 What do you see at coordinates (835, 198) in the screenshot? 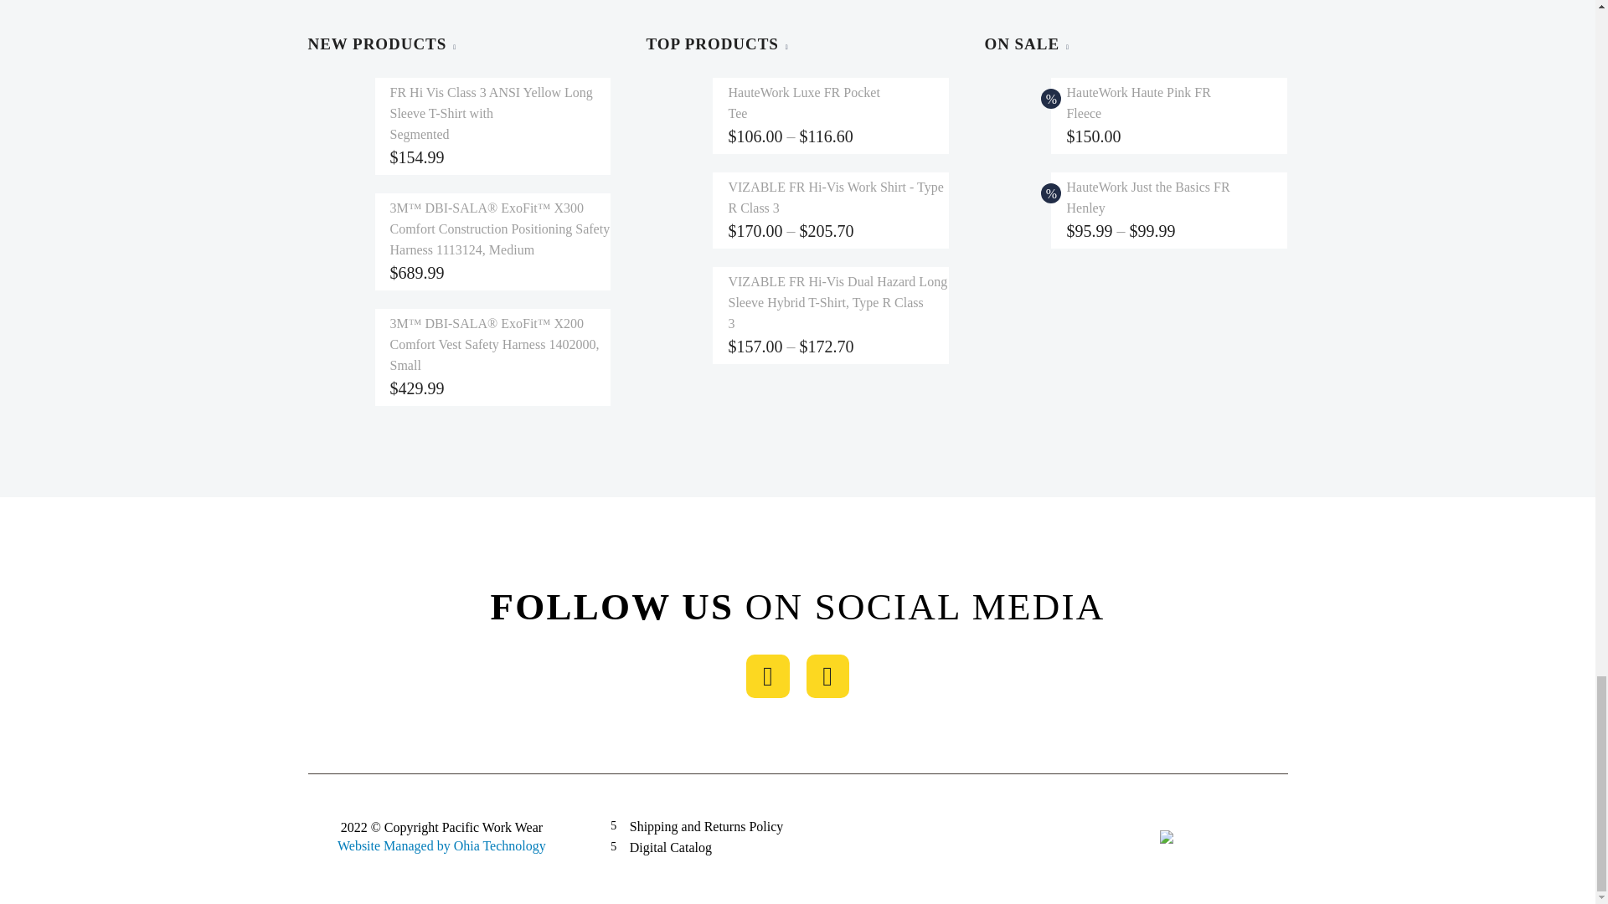
I see `VIZABLE FR Hi-Vis Work Shirt - Type R Class 3` at bounding box center [835, 198].